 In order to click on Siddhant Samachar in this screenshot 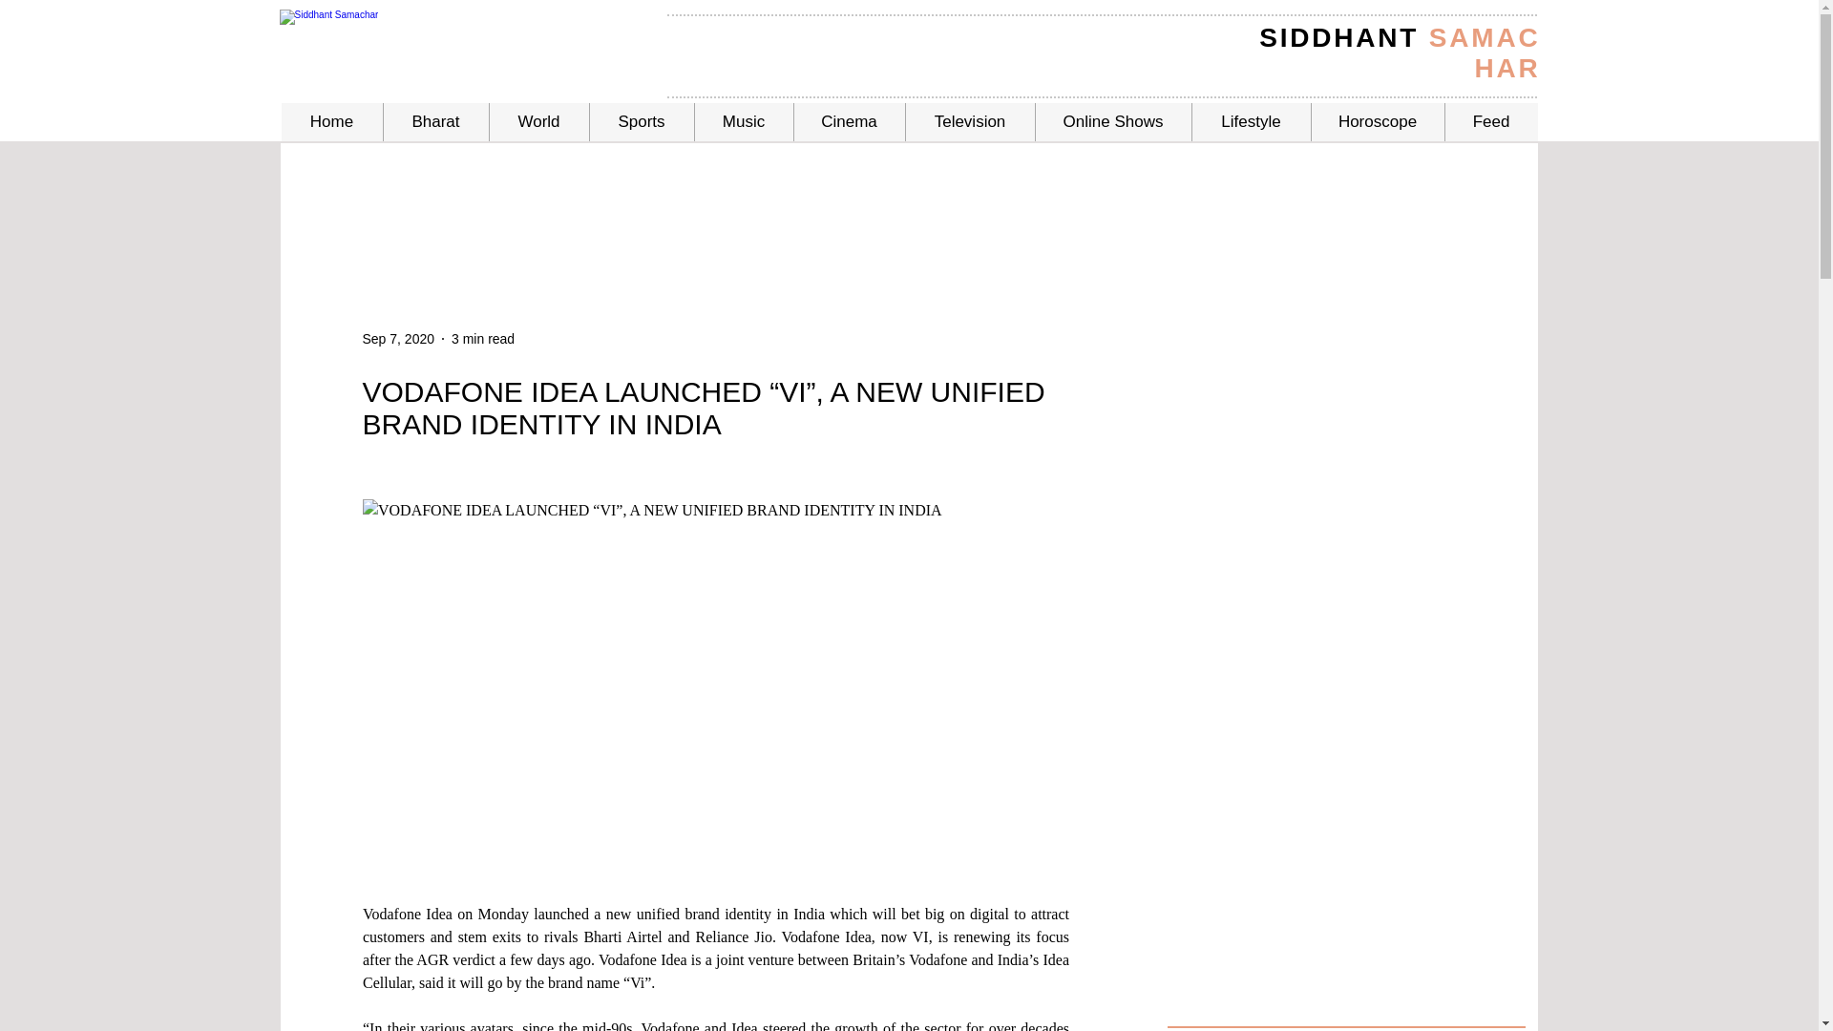, I will do `click(443, 38)`.